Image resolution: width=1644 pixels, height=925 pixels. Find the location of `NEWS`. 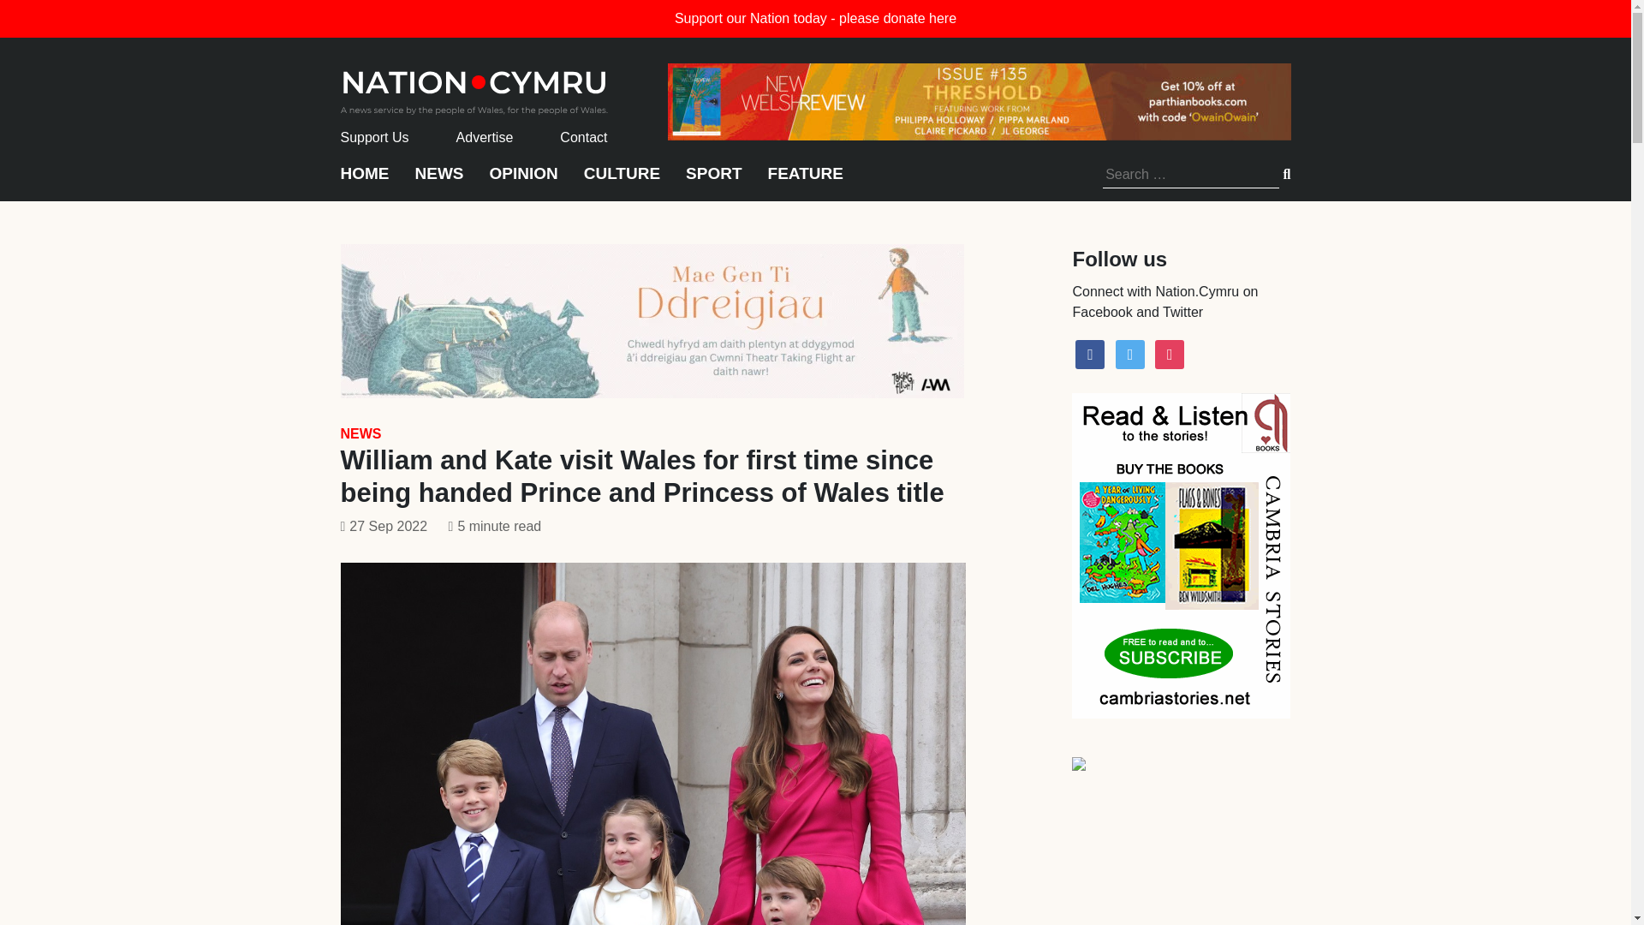

NEWS is located at coordinates (438, 182).